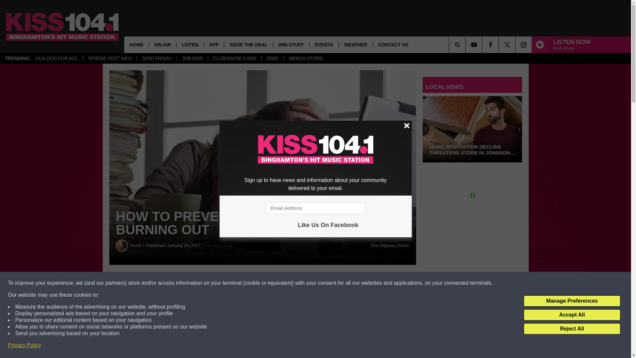  I want to click on SEIZE THE DEAL, so click(248, 44).